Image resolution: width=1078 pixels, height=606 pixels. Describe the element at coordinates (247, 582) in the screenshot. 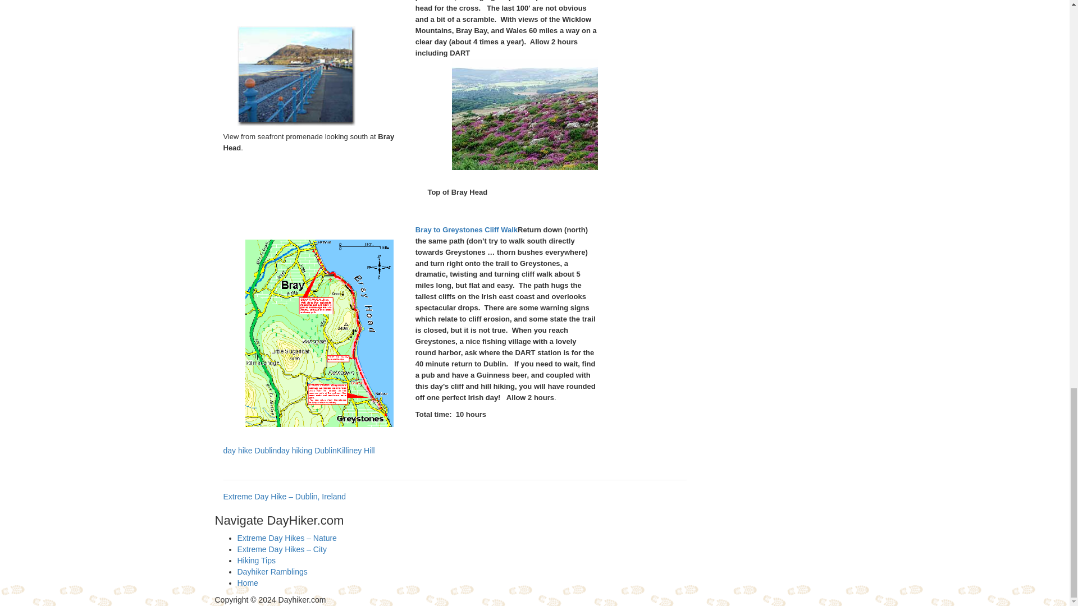

I see `Home` at that location.